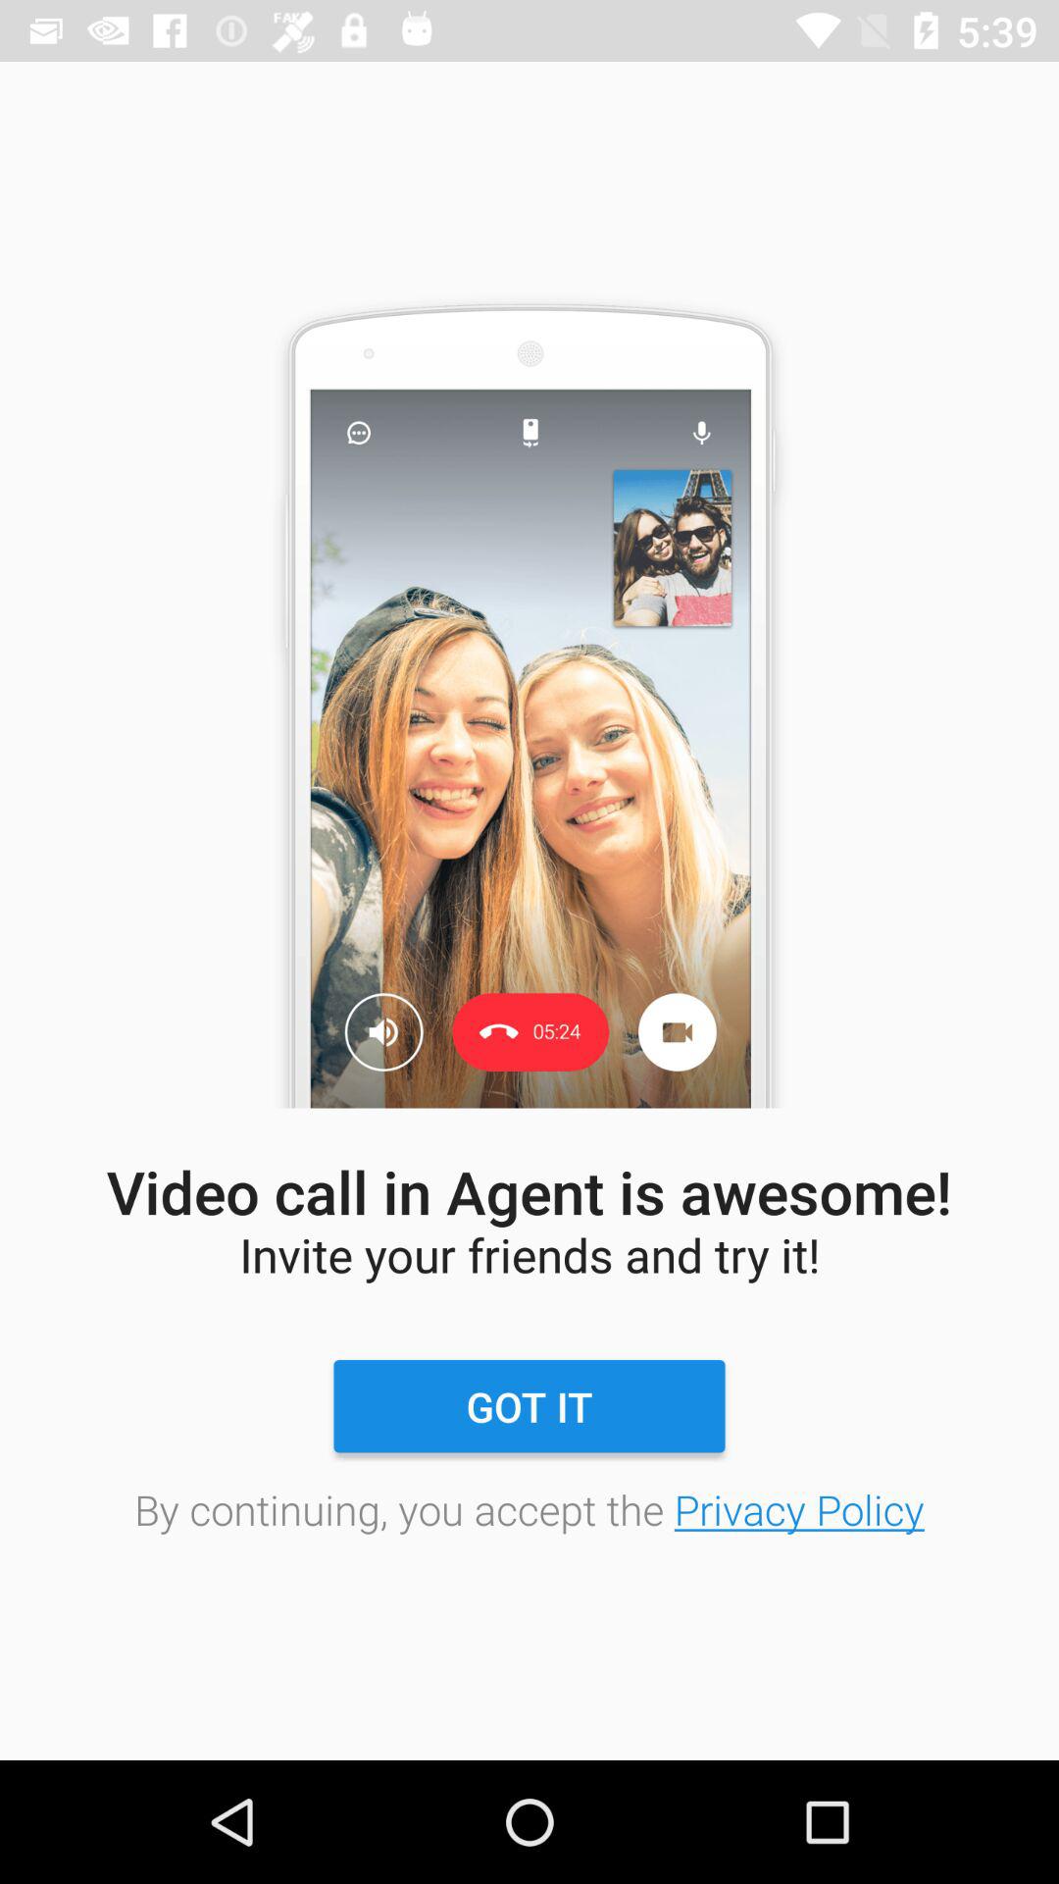  I want to click on click the icon below the got it icon, so click(529, 1509).